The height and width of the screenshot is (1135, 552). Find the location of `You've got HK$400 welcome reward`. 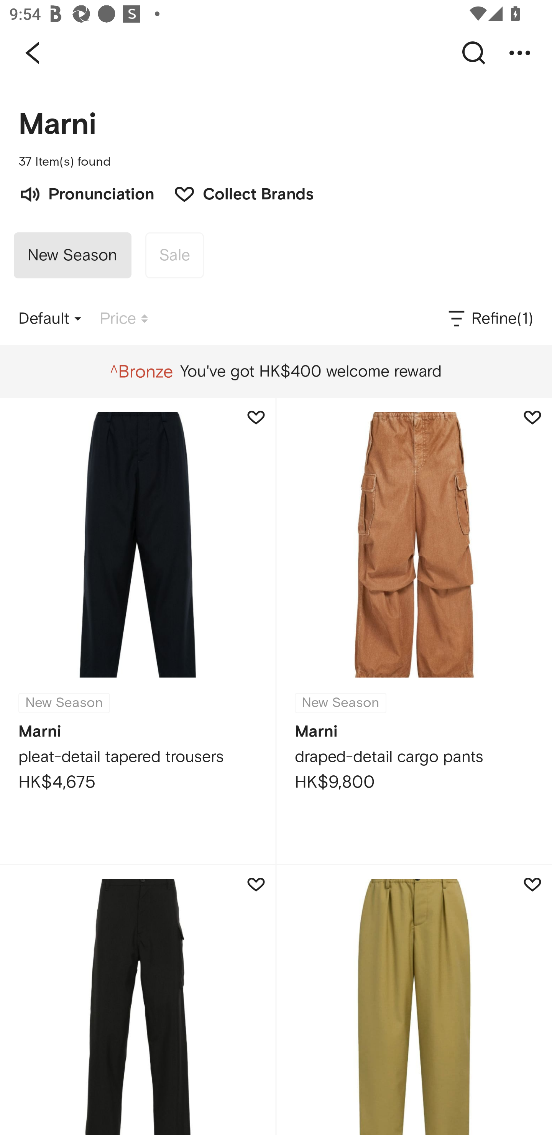

You've got HK$400 welcome reward is located at coordinates (276, 372).